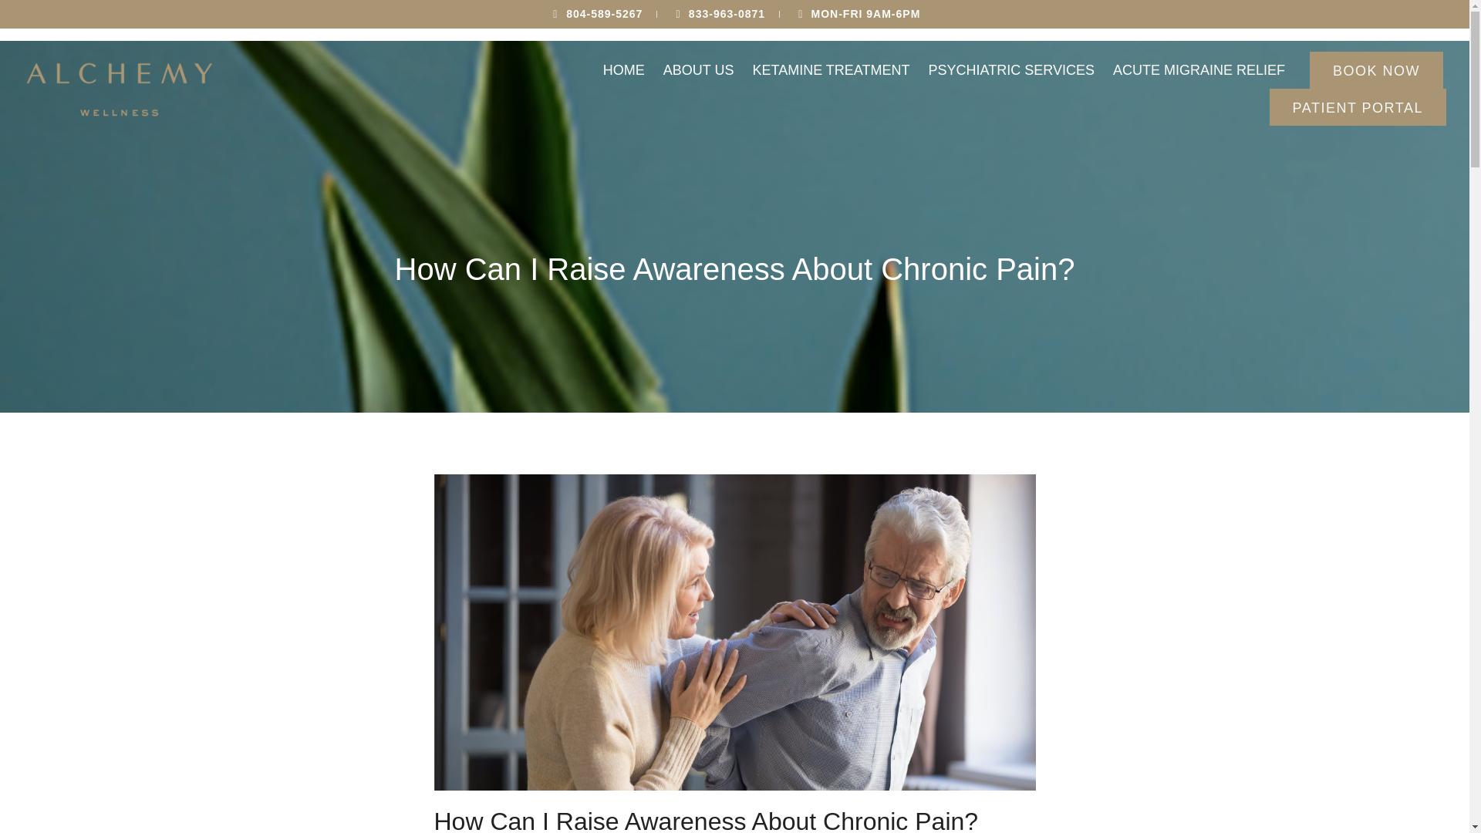 This screenshot has width=1481, height=833. Describe the element at coordinates (595, 14) in the screenshot. I see `804-589-5267` at that location.